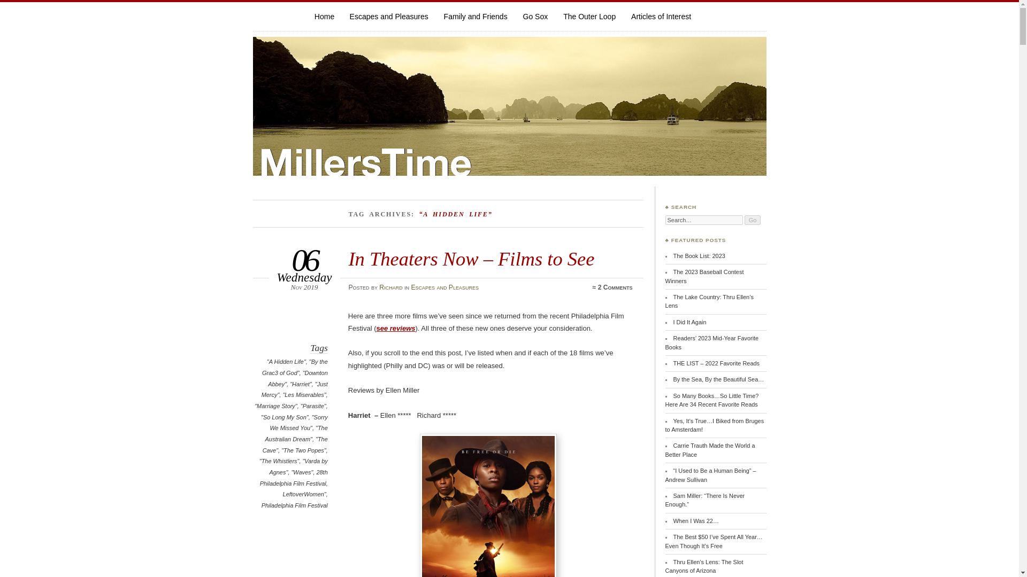  What do you see at coordinates (294, 367) in the screenshot?
I see `"By the Grac3 of God"` at bounding box center [294, 367].